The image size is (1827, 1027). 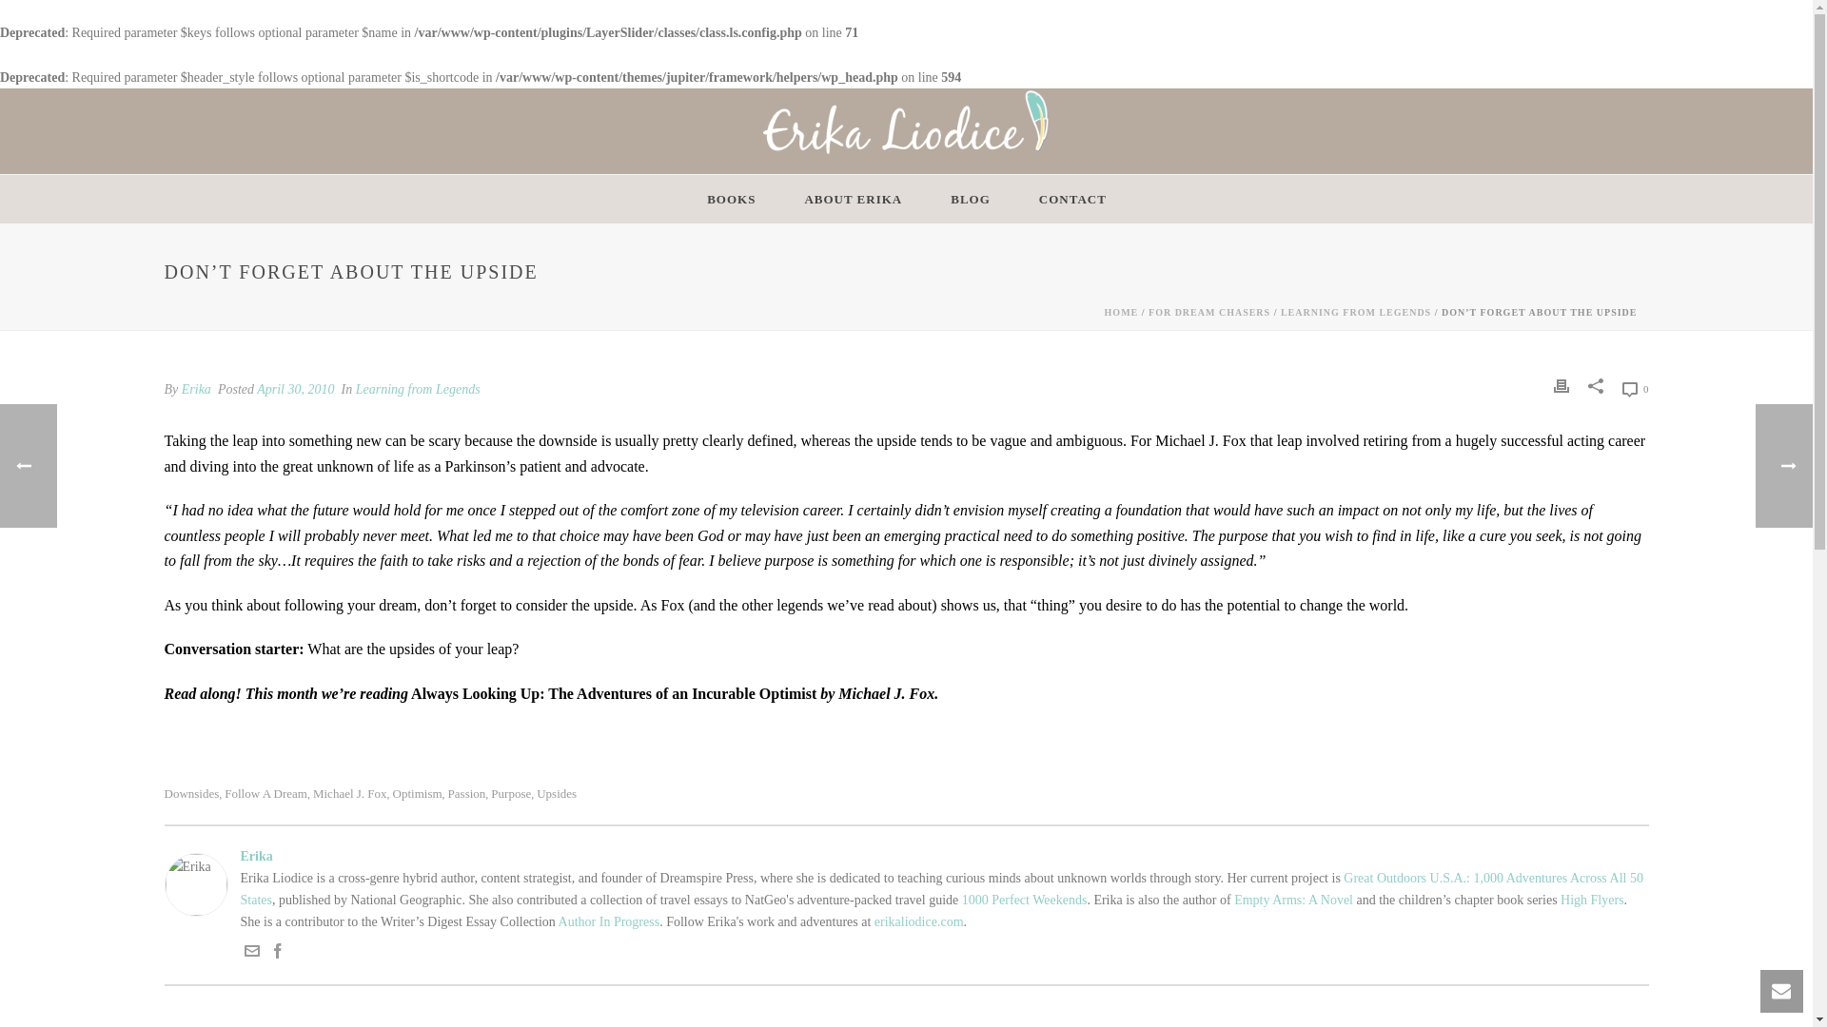 What do you see at coordinates (1635, 390) in the screenshot?
I see `0` at bounding box center [1635, 390].